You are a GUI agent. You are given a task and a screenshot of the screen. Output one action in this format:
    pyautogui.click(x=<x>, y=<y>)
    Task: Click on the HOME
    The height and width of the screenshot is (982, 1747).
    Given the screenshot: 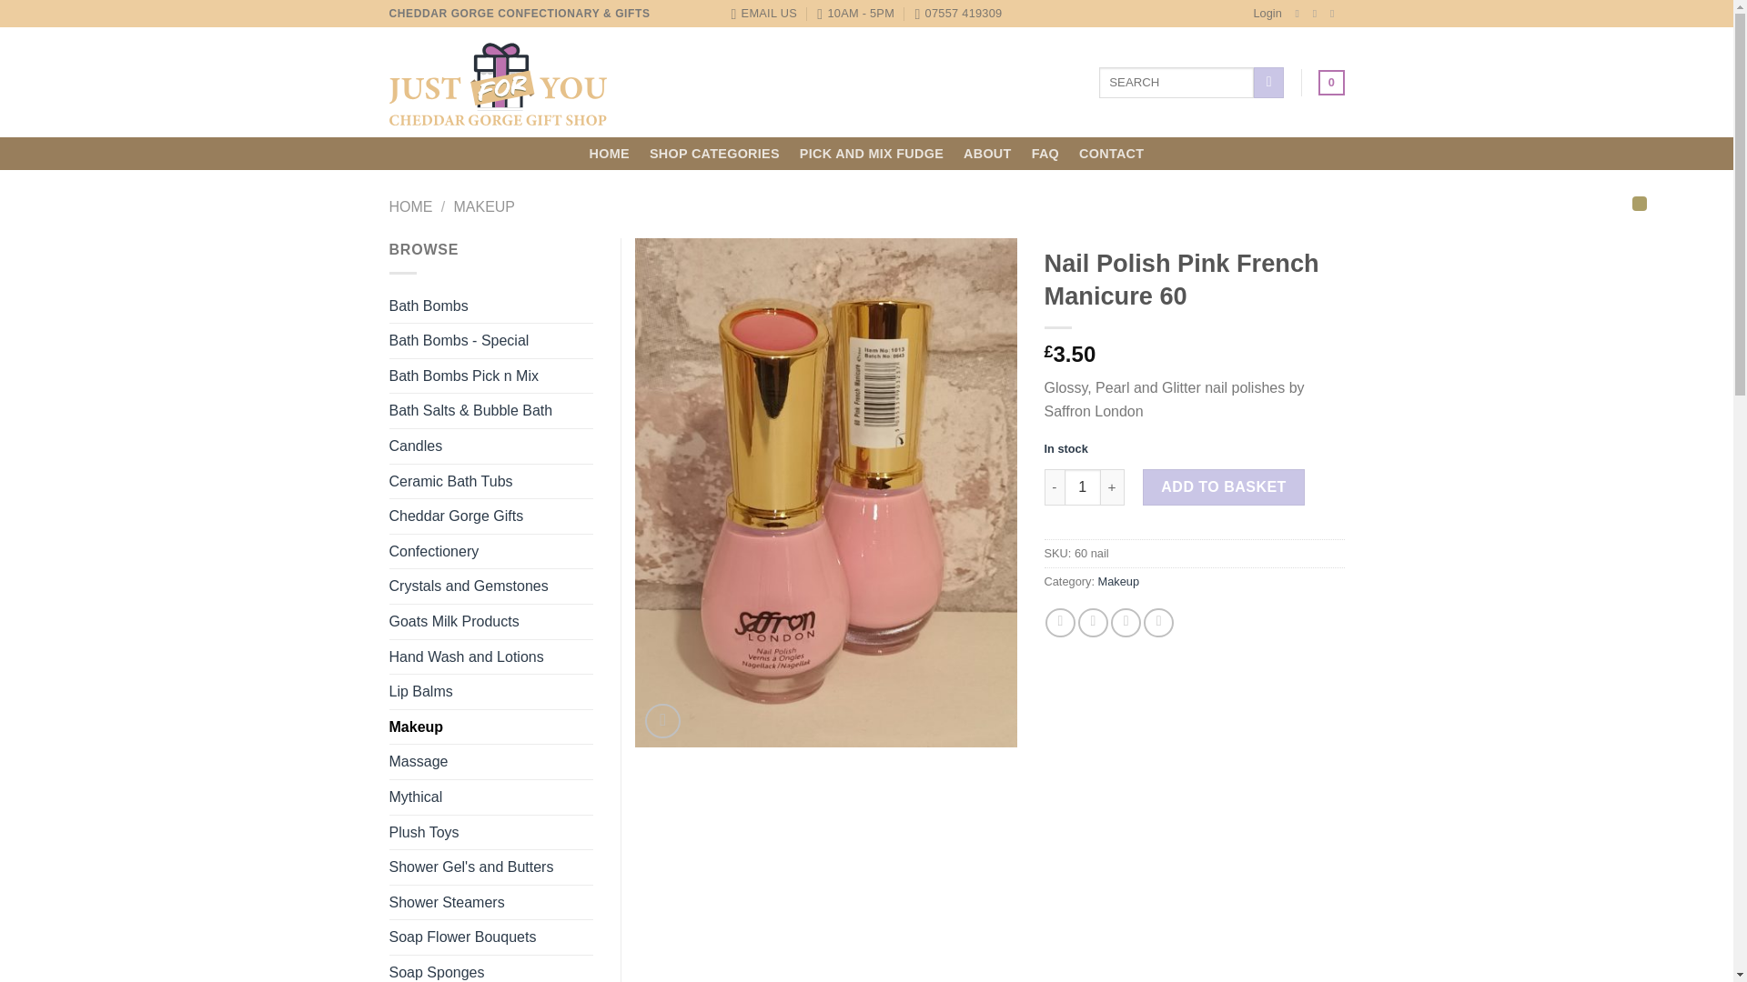 What is the action you would take?
    pyautogui.click(x=610, y=153)
    